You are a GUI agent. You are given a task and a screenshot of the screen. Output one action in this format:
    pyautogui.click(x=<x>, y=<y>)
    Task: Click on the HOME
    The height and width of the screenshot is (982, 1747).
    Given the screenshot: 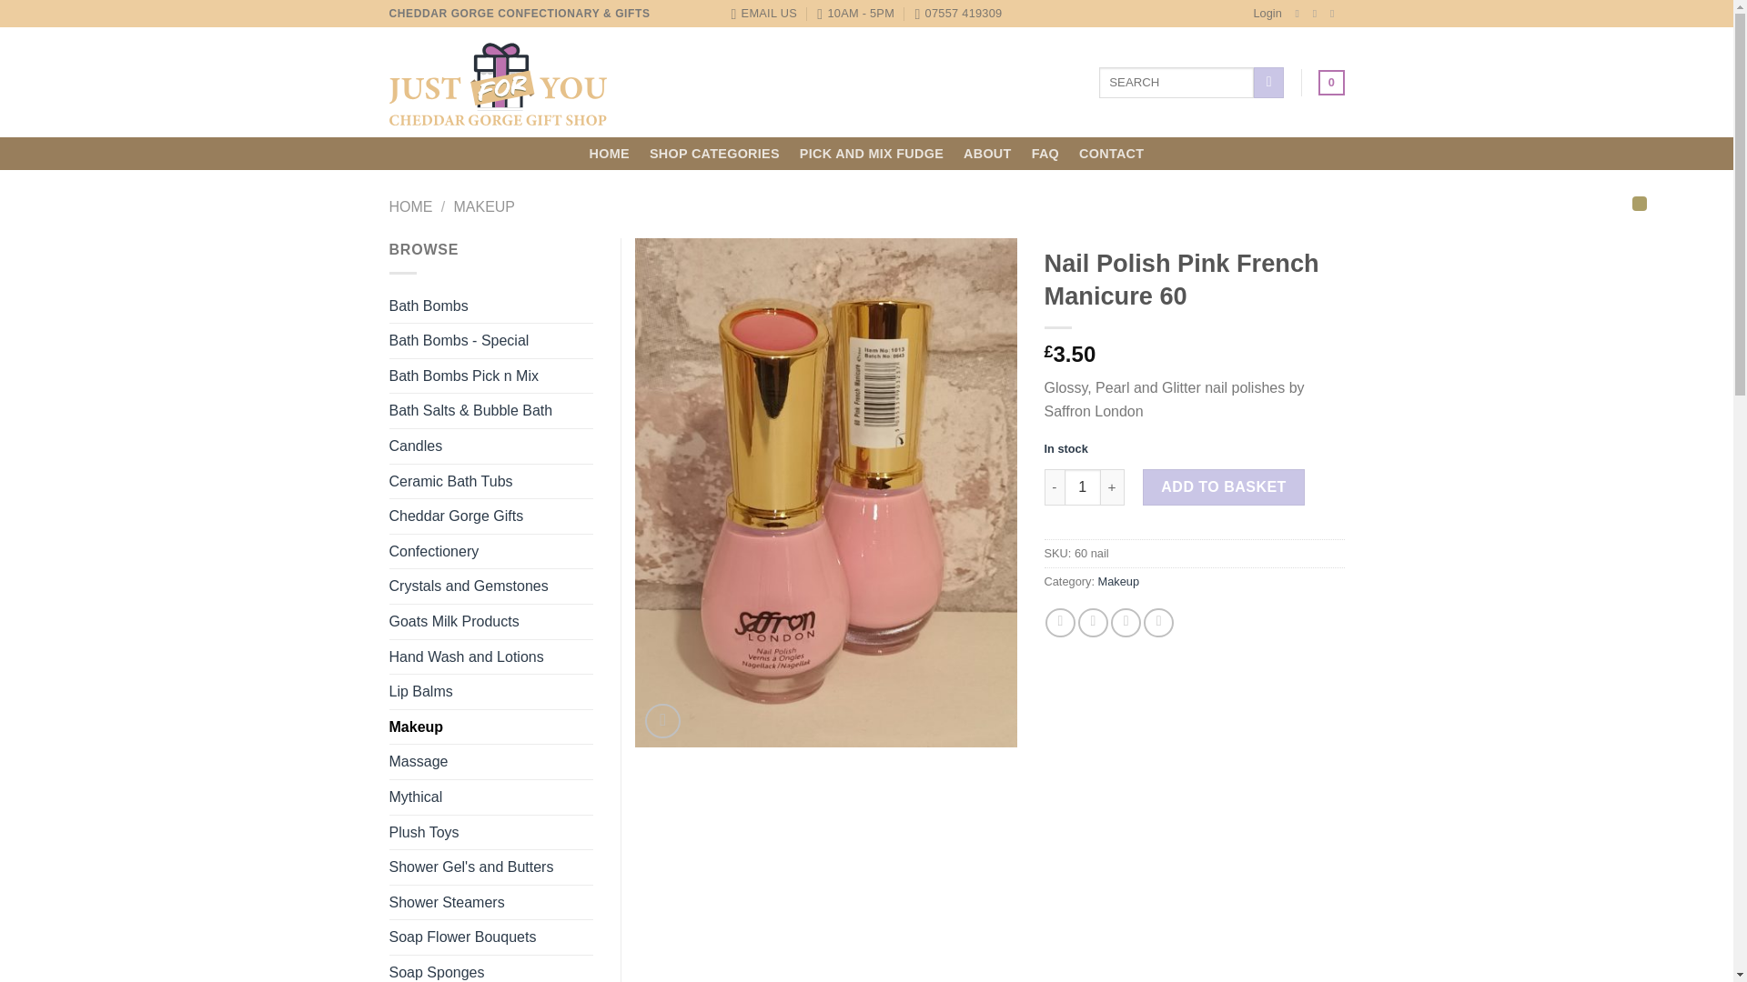 What is the action you would take?
    pyautogui.click(x=610, y=153)
    